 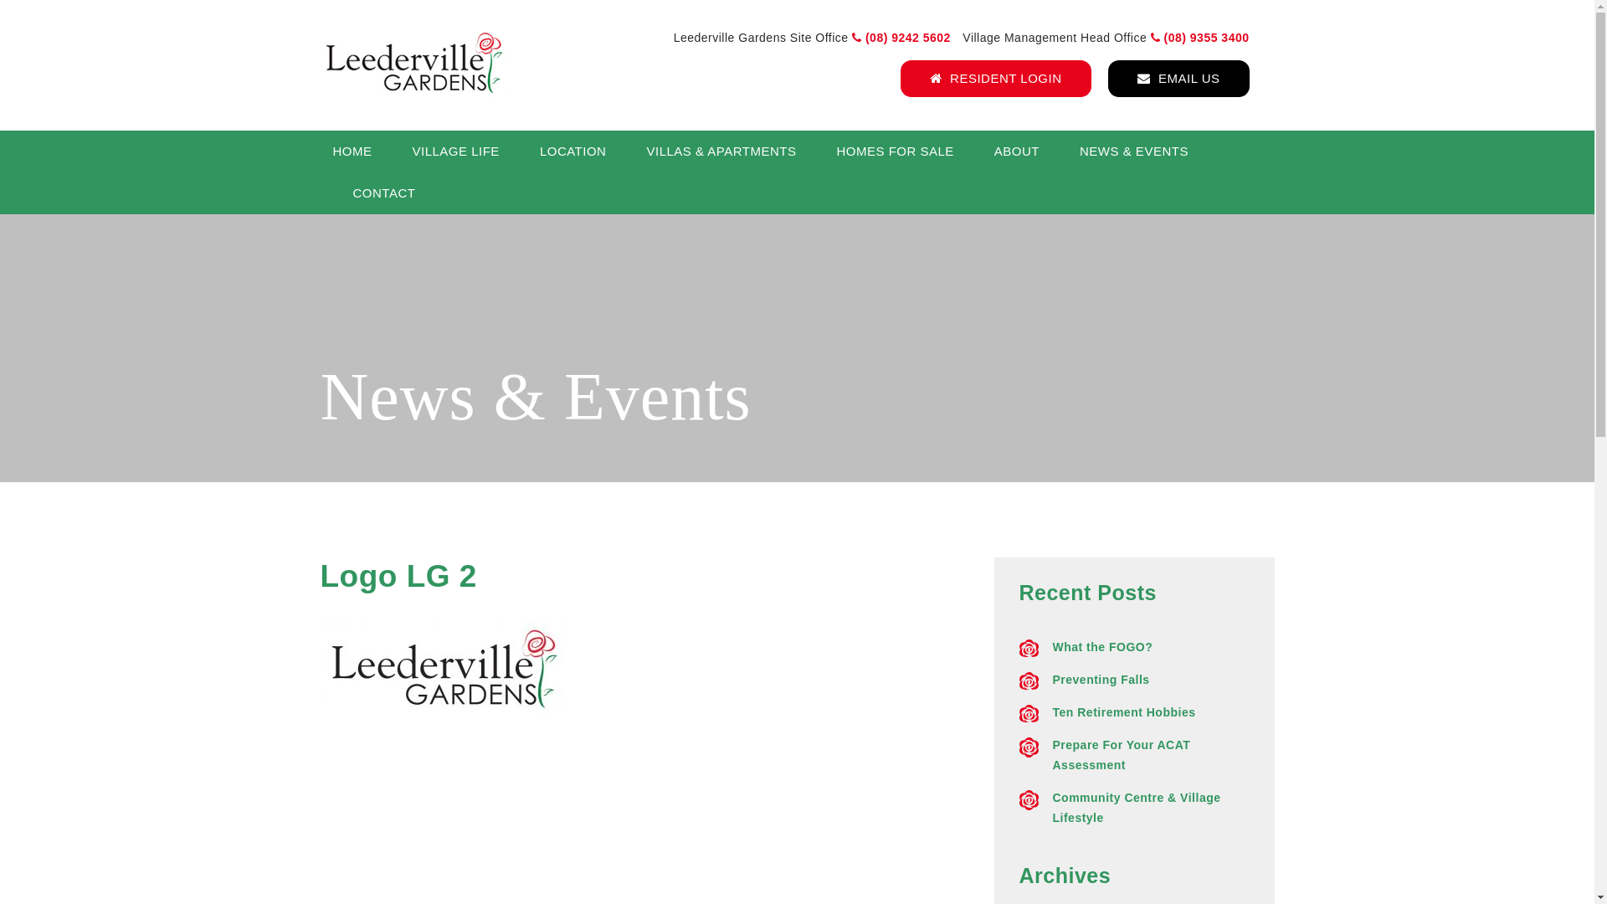 I want to click on LOCATION, so click(x=573, y=151).